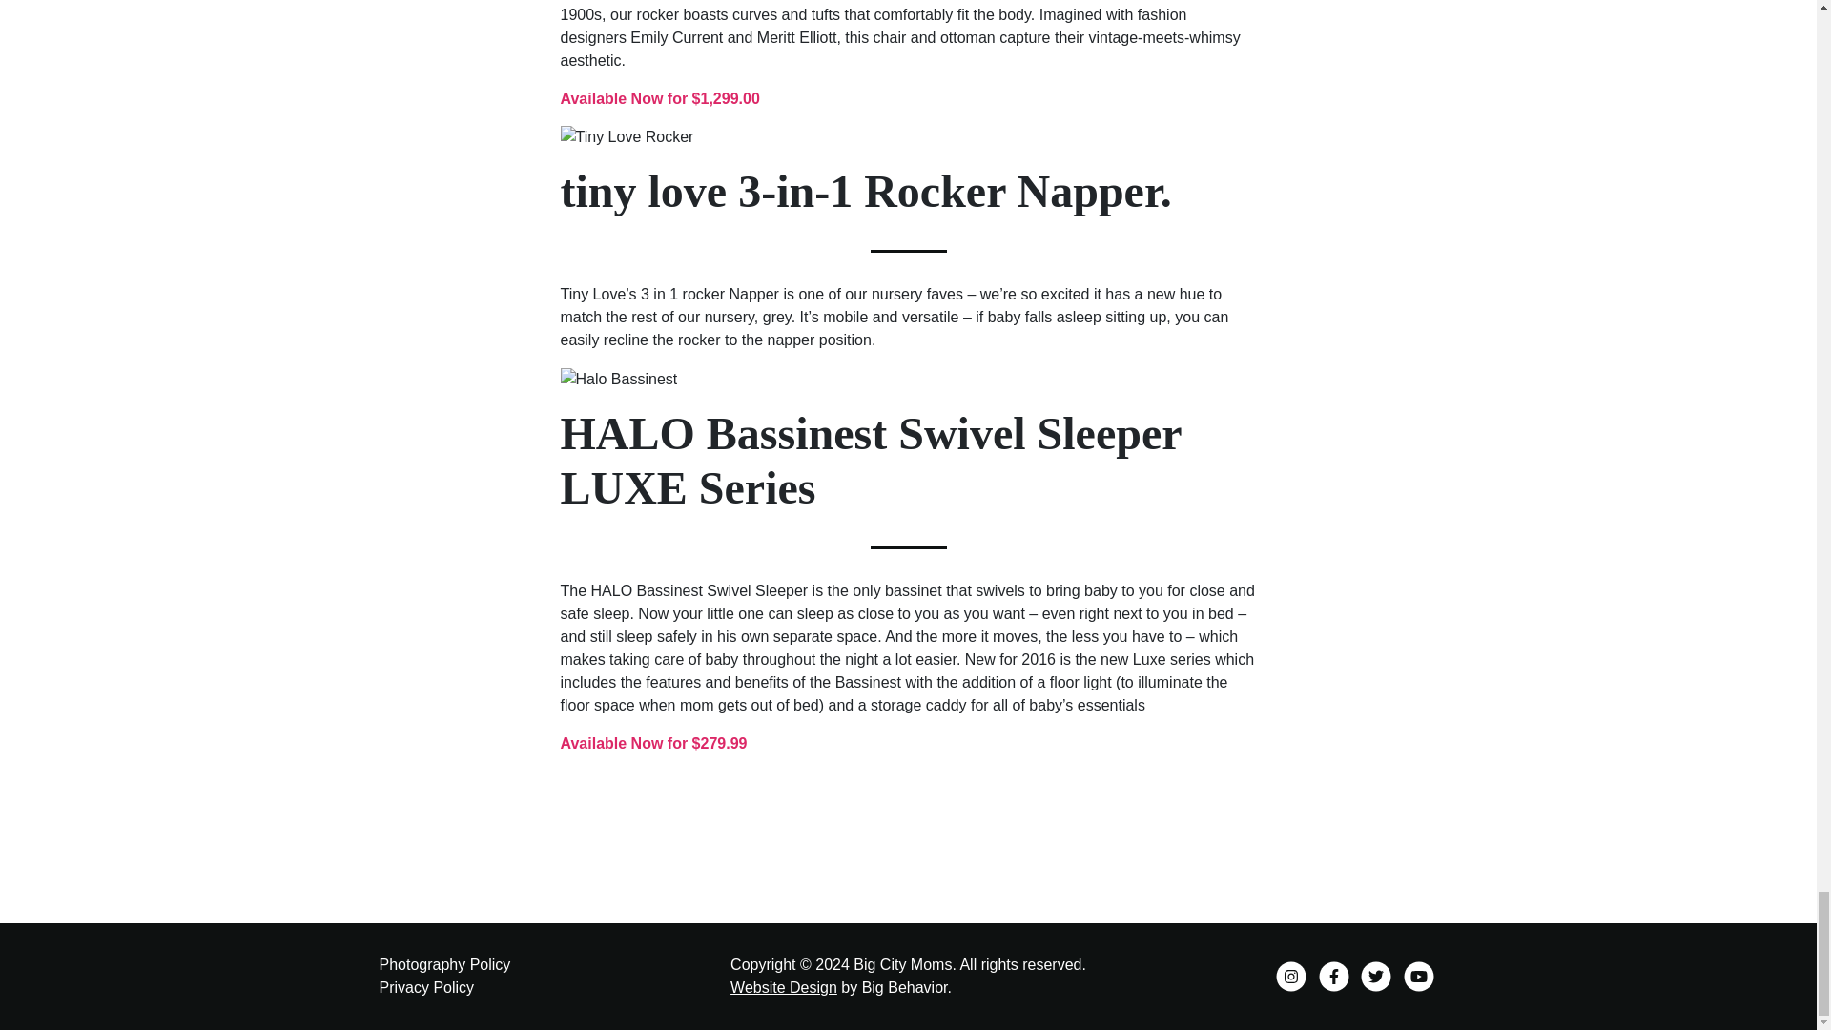 This screenshot has width=1831, height=1030. What do you see at coordinates (1377, 972) in the screenshot?
I see `Twitter` at bounding box center [1377, 972].